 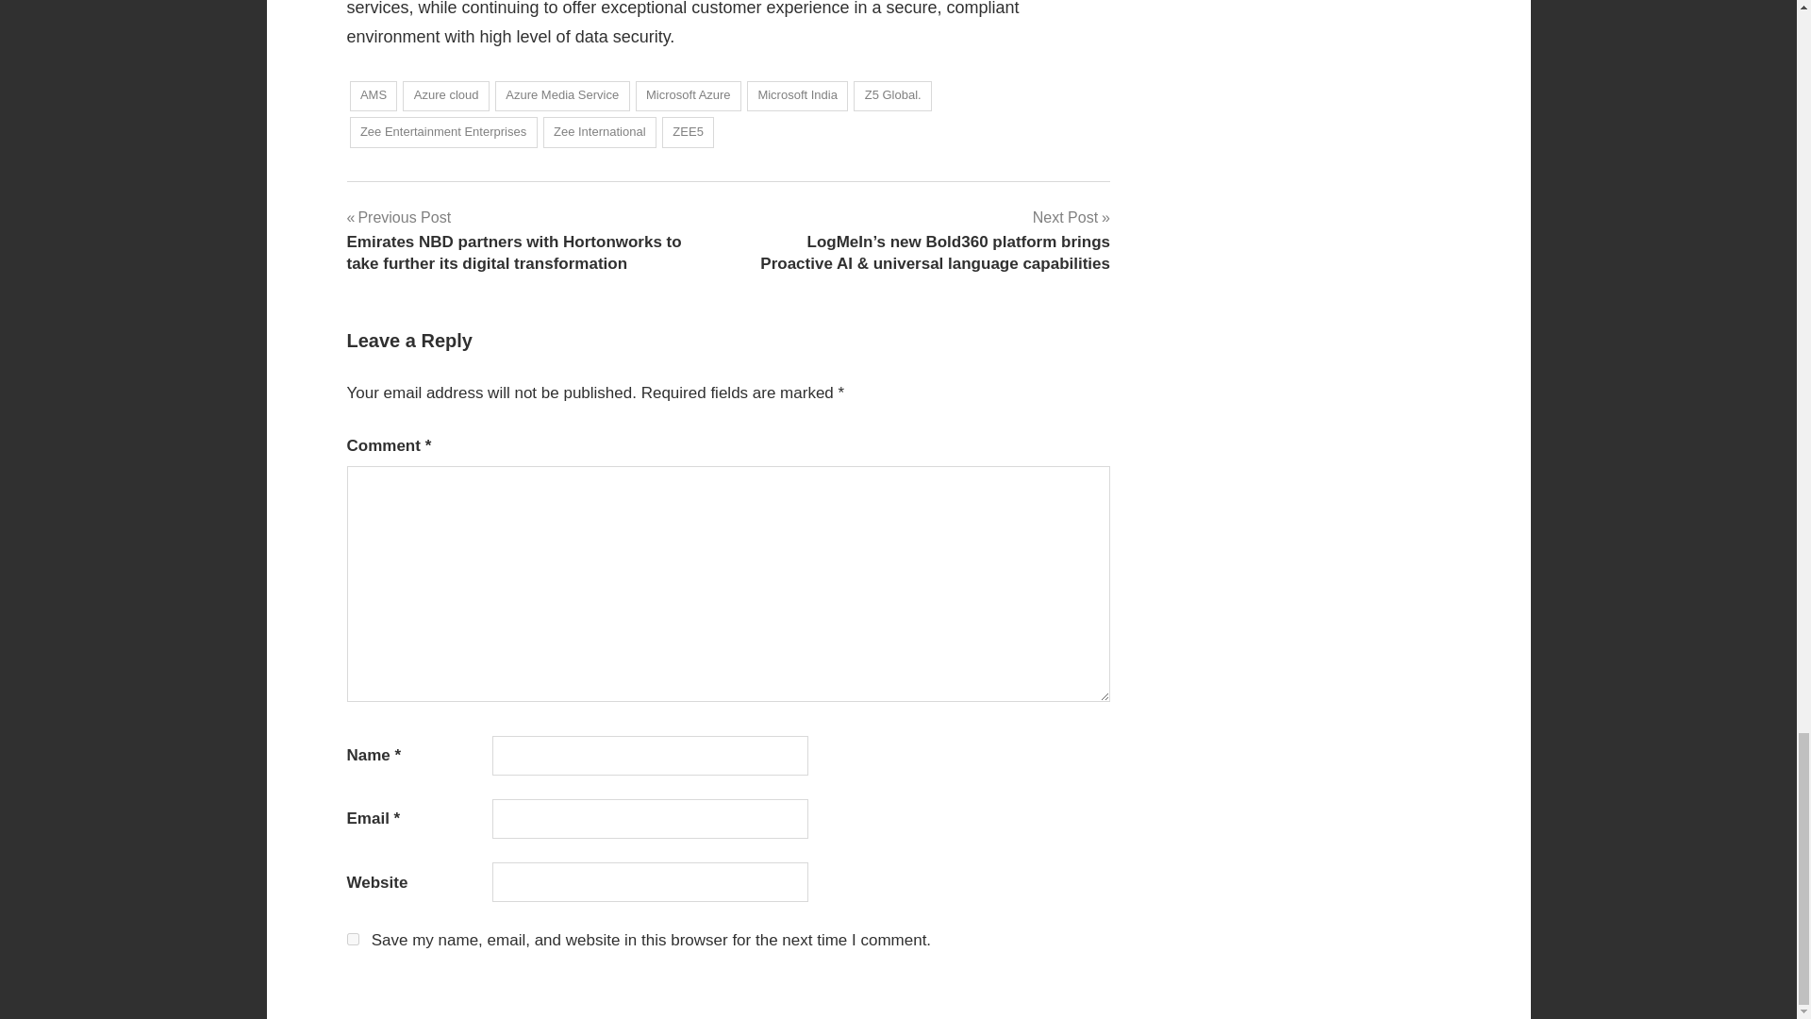 I want to click on Azure Media Service, so click(x=562, y=96).